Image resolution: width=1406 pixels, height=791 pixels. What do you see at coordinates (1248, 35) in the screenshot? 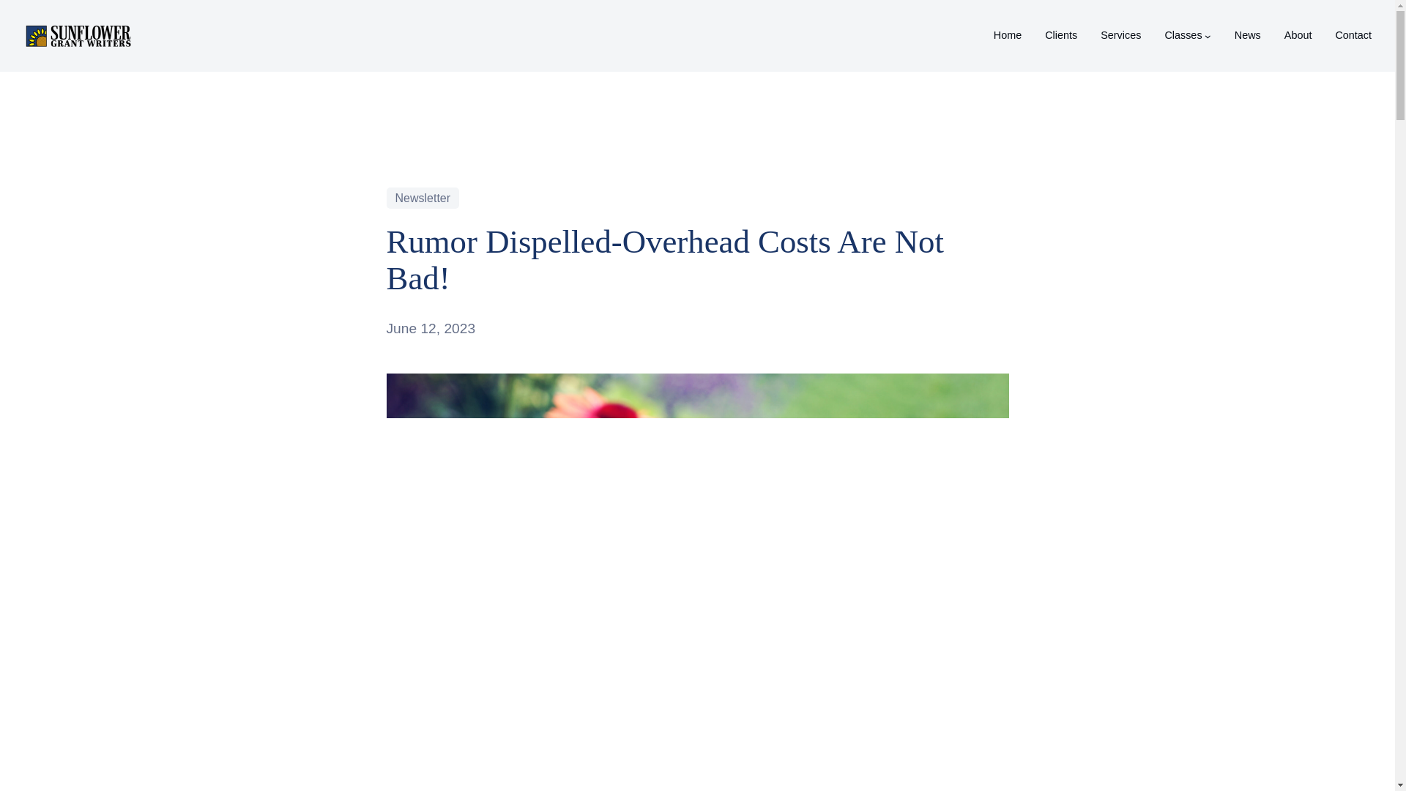
I see `News` at bounding box center [1248, 35].